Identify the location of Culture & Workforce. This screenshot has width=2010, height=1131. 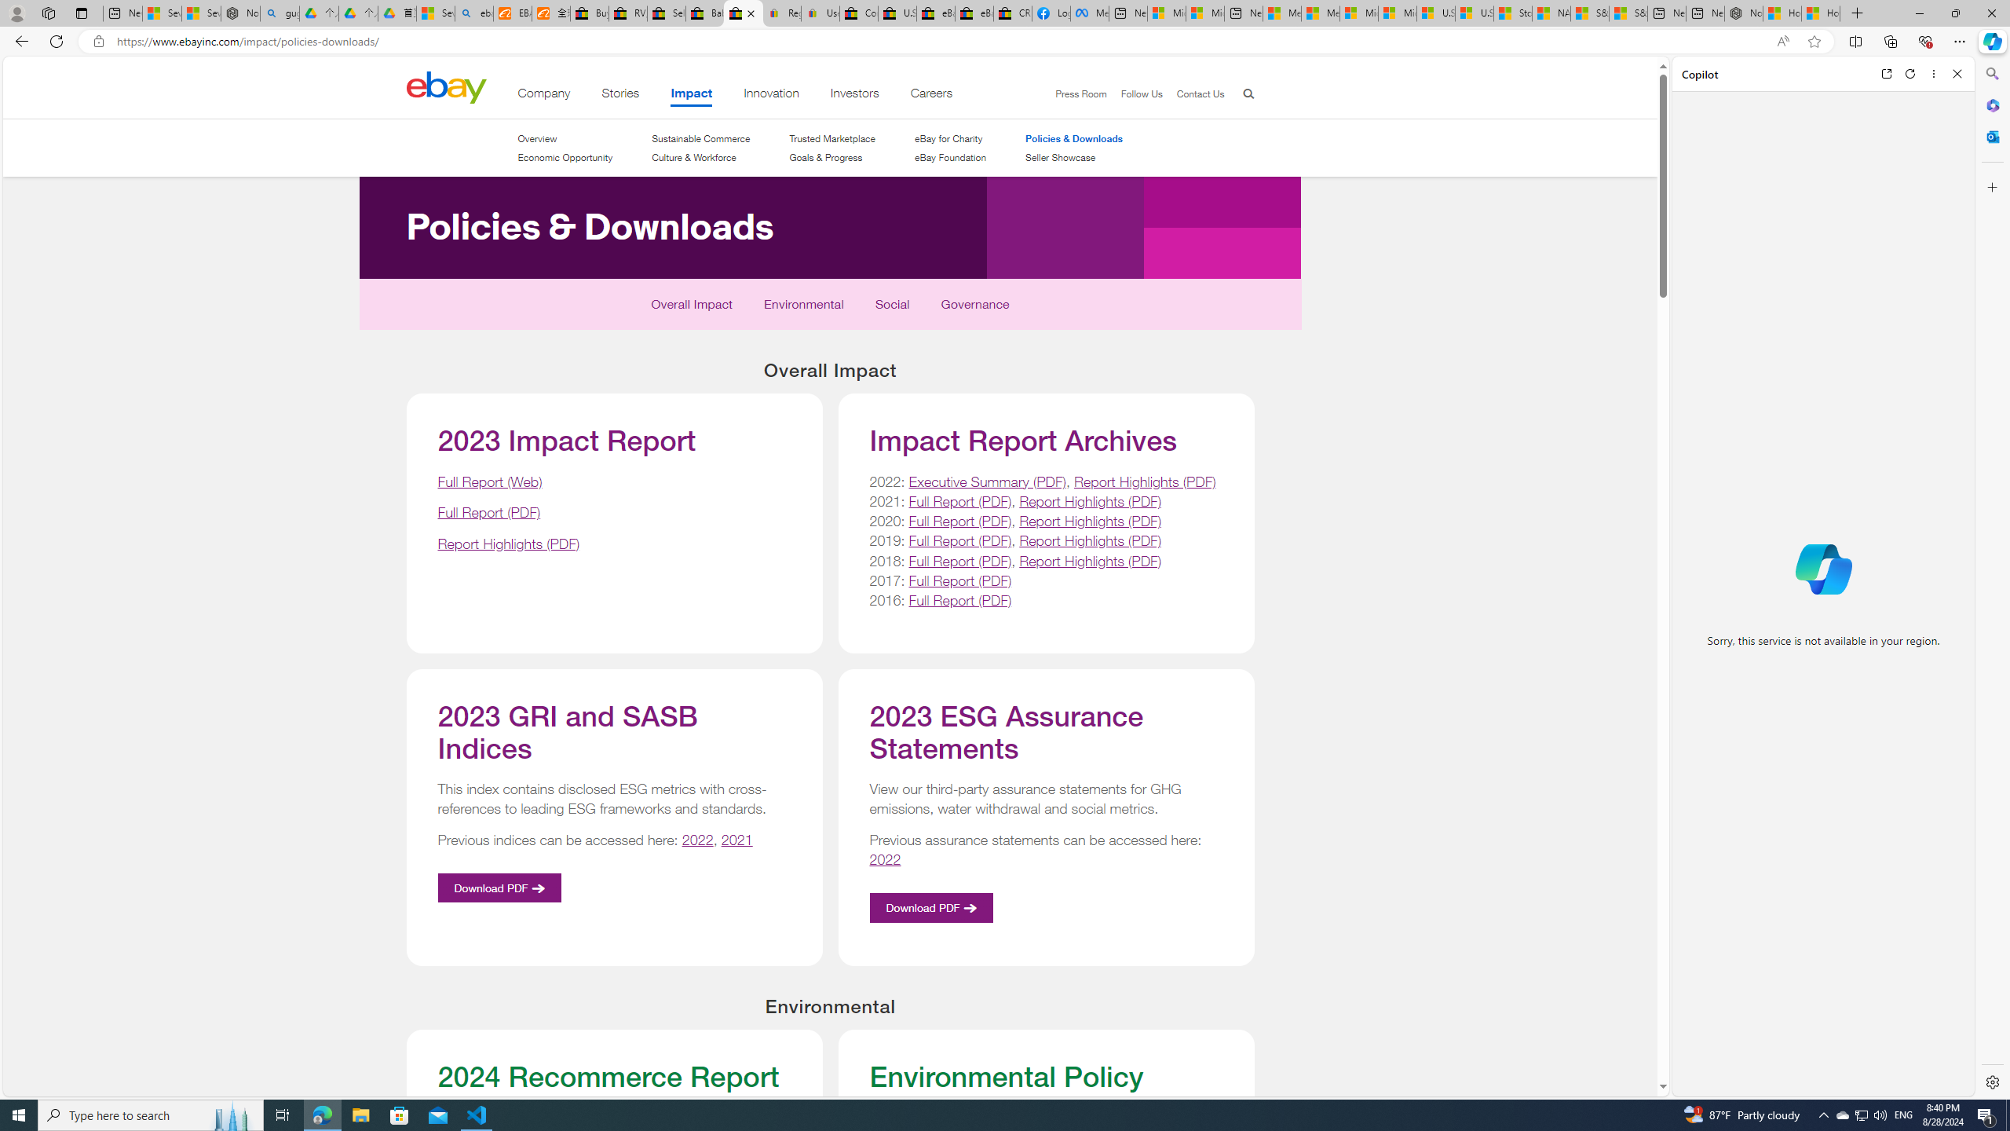
(693, 157).